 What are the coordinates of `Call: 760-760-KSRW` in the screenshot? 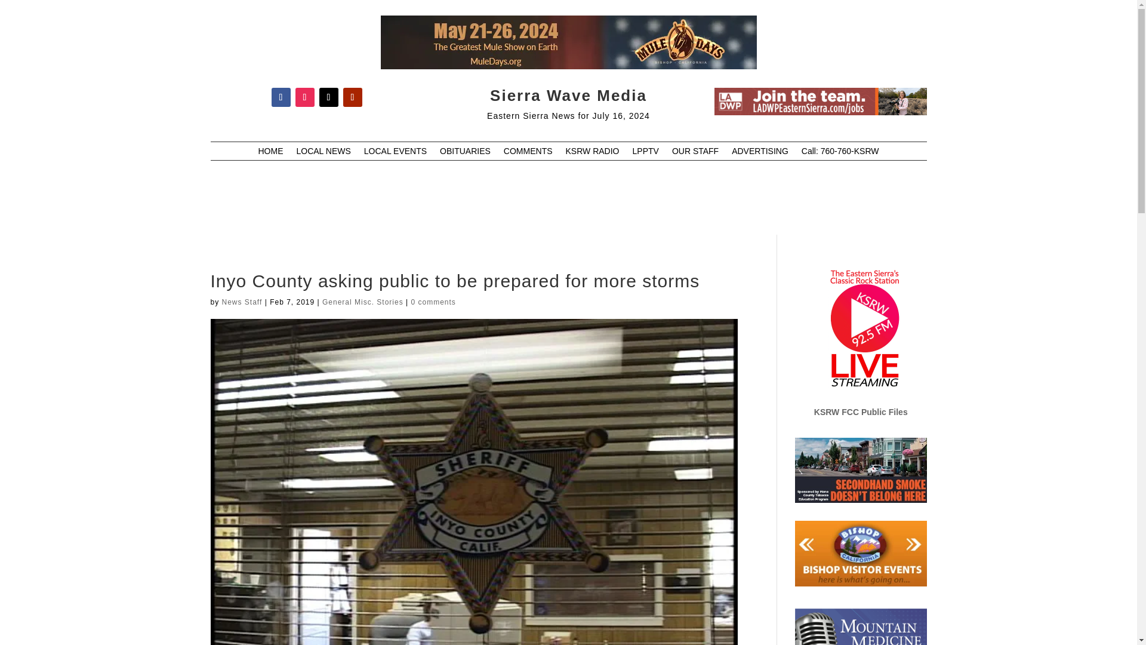 It's located at (840, 153).